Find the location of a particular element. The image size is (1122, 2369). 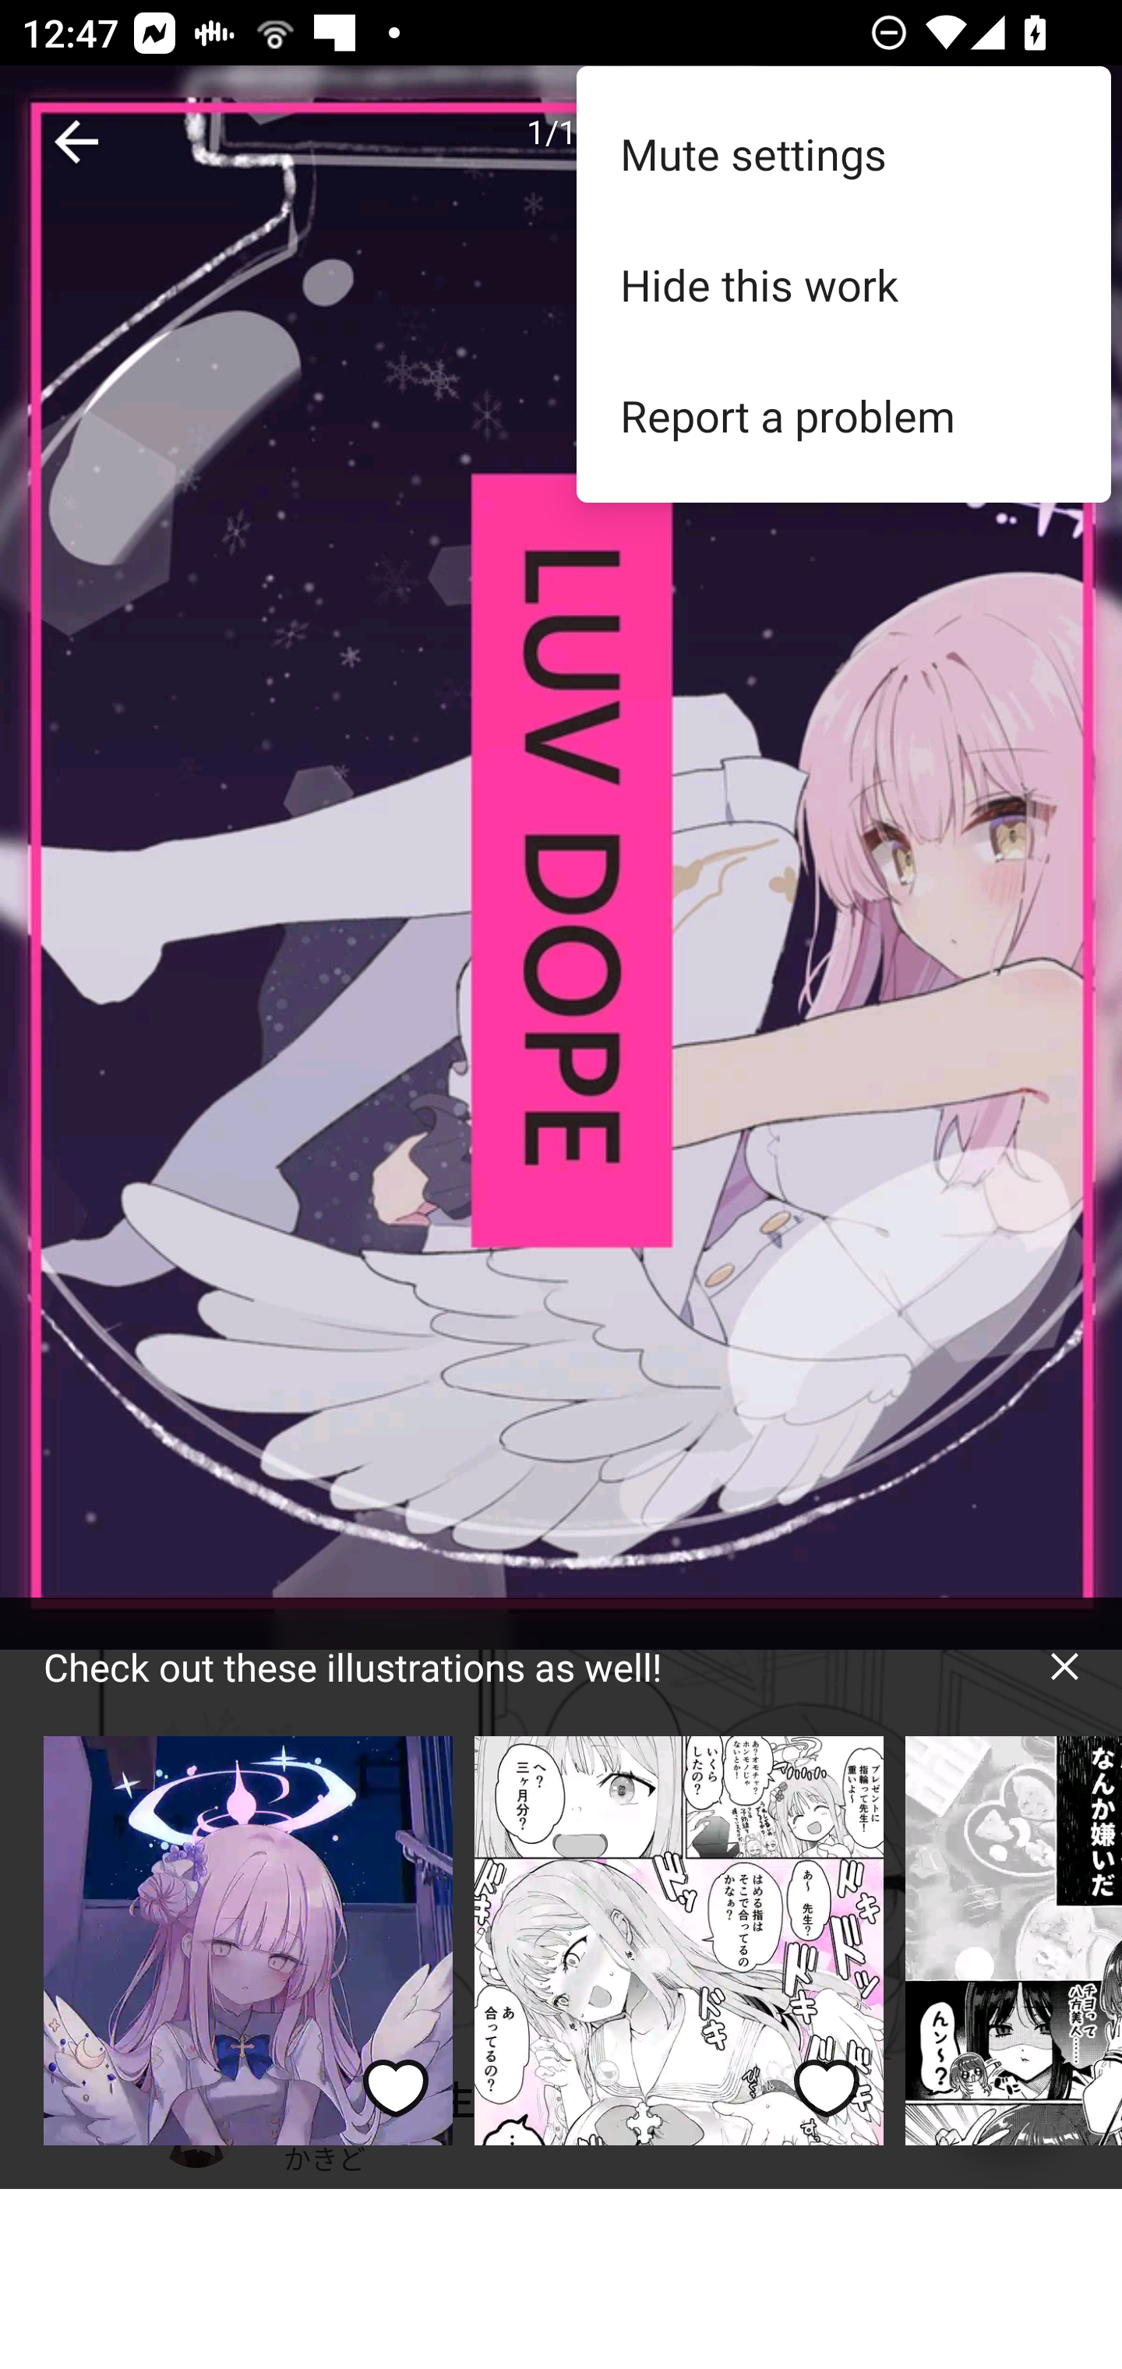

Report a problem is located at coordinates (843, 415).